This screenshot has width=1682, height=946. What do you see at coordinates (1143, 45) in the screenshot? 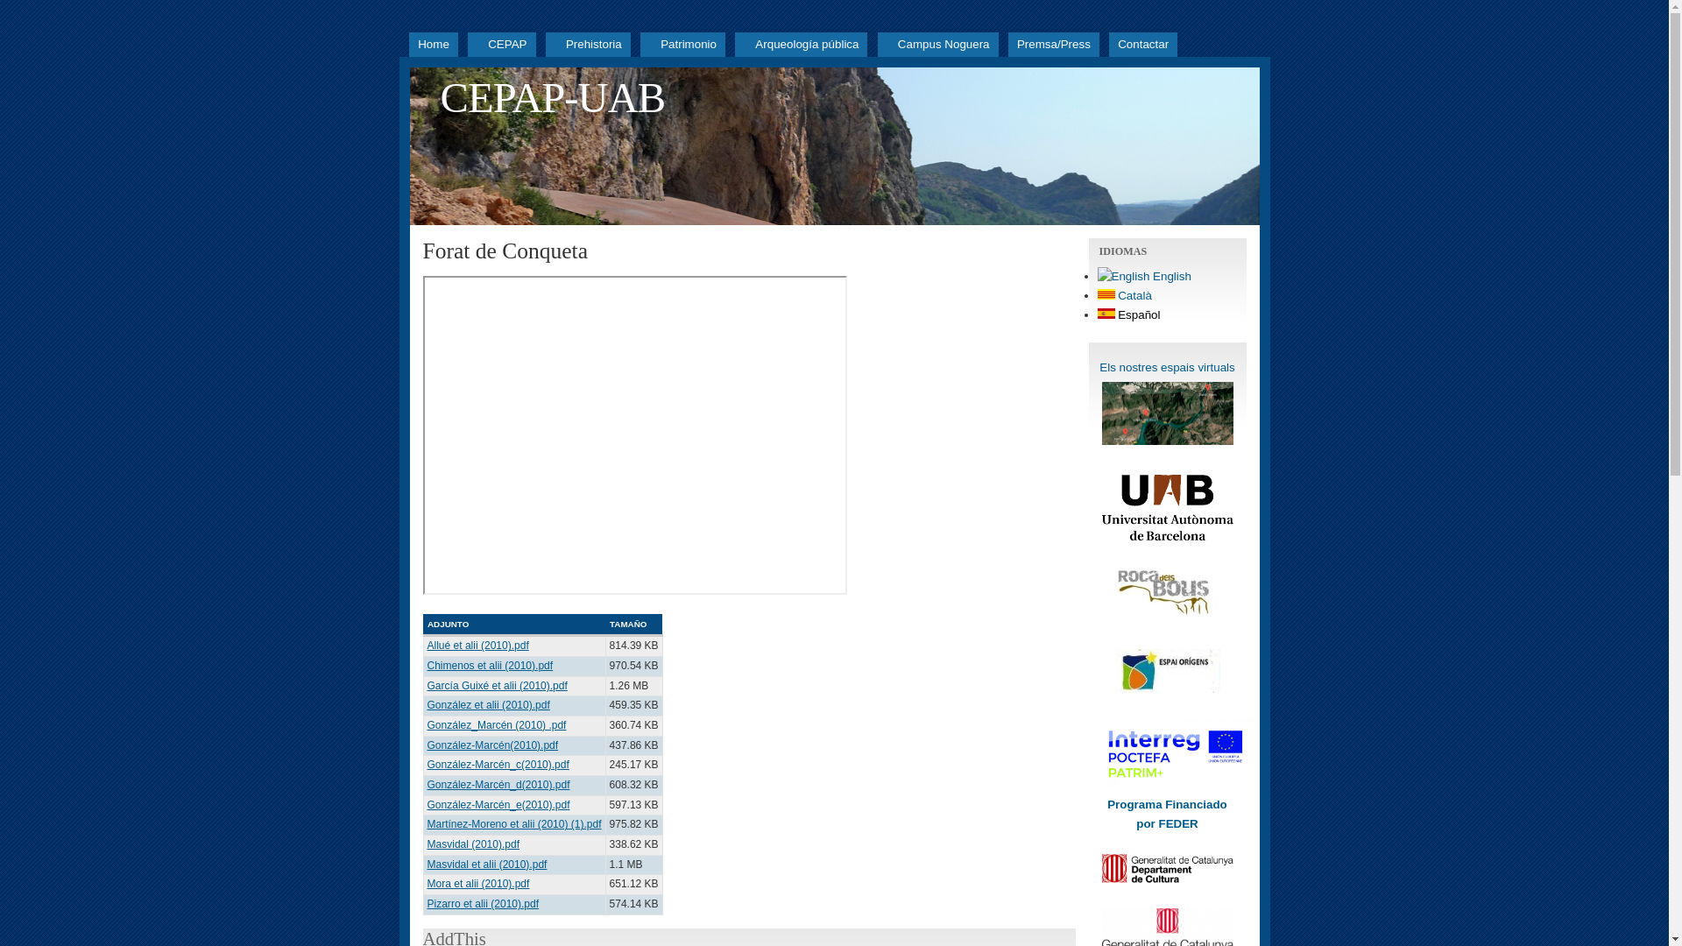
I see `Contactar` at bounding box center [1143, 45].